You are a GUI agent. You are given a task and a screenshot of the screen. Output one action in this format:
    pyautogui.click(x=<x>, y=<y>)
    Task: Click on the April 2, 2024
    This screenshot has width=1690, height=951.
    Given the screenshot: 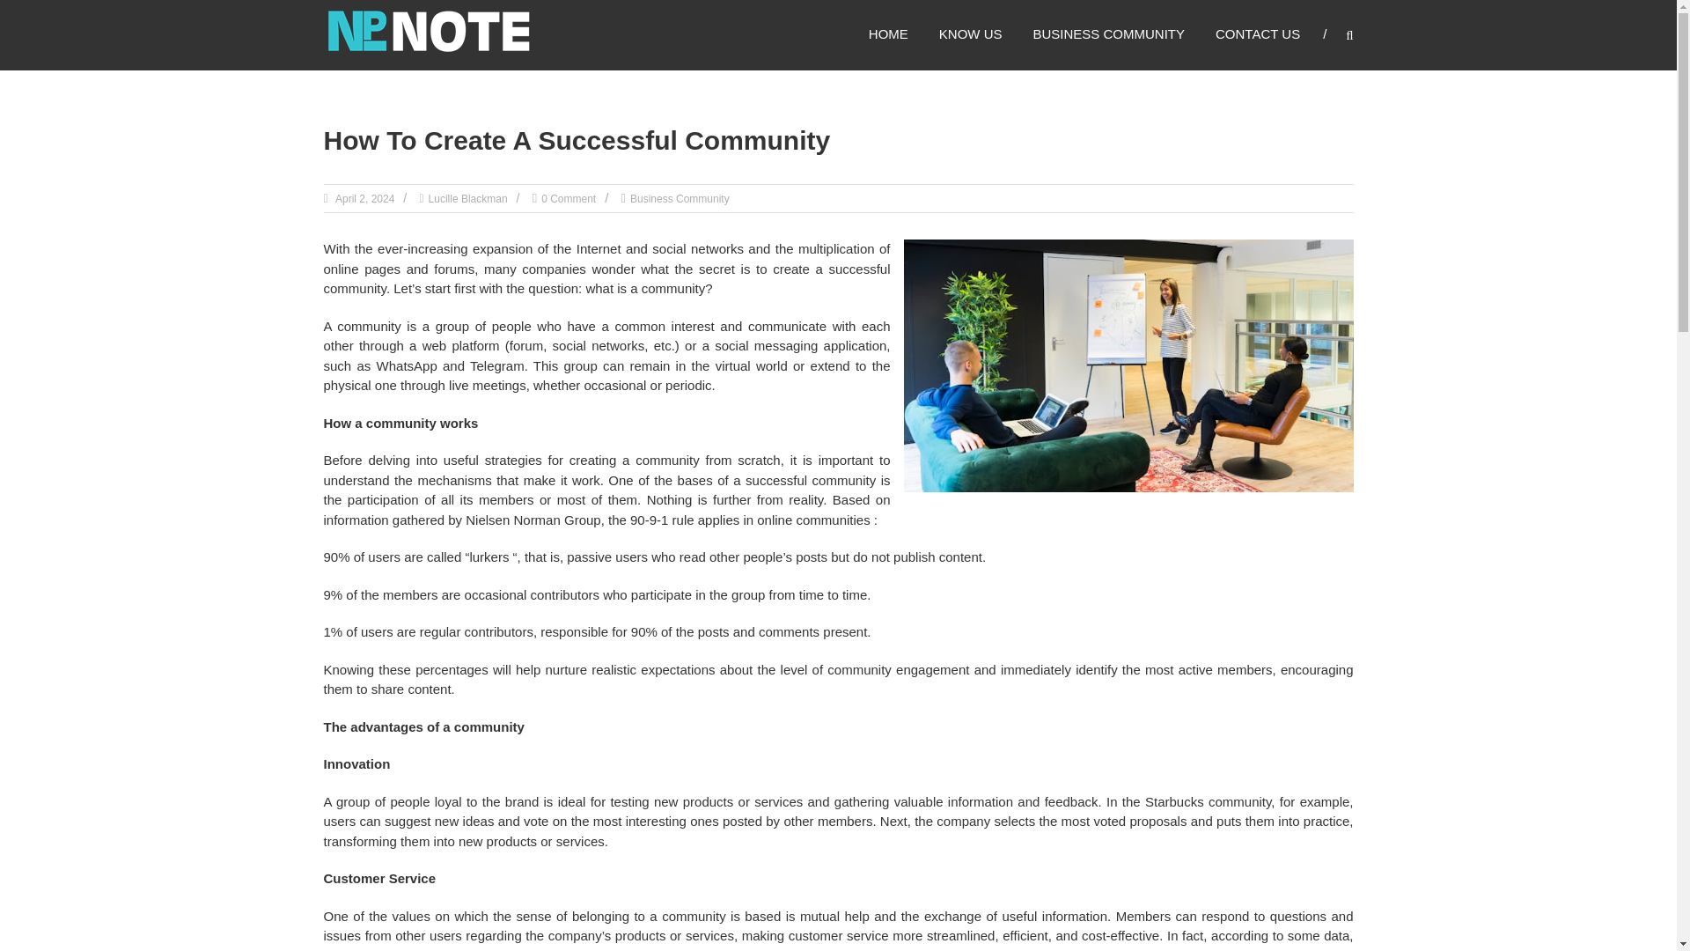 What is the action you would take?
    pyautogui.click(x=364, y=199)
    